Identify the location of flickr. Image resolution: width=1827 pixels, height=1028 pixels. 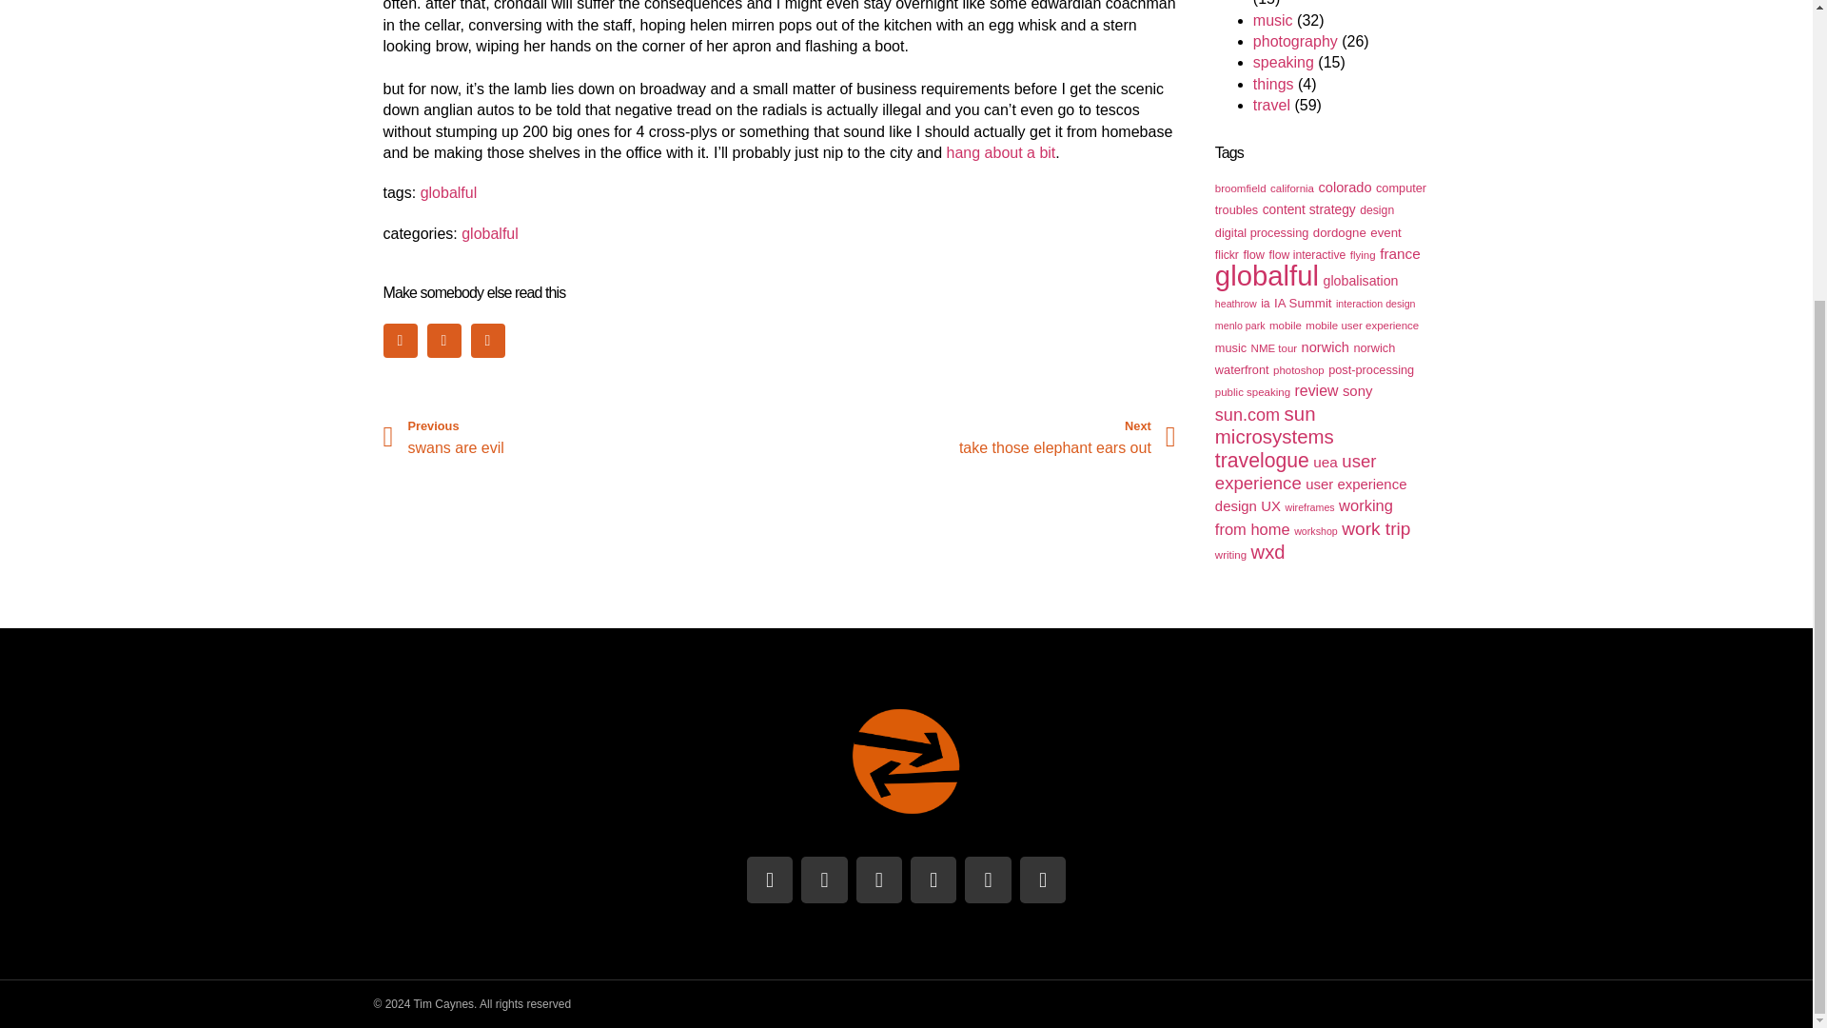
(1283, 63).